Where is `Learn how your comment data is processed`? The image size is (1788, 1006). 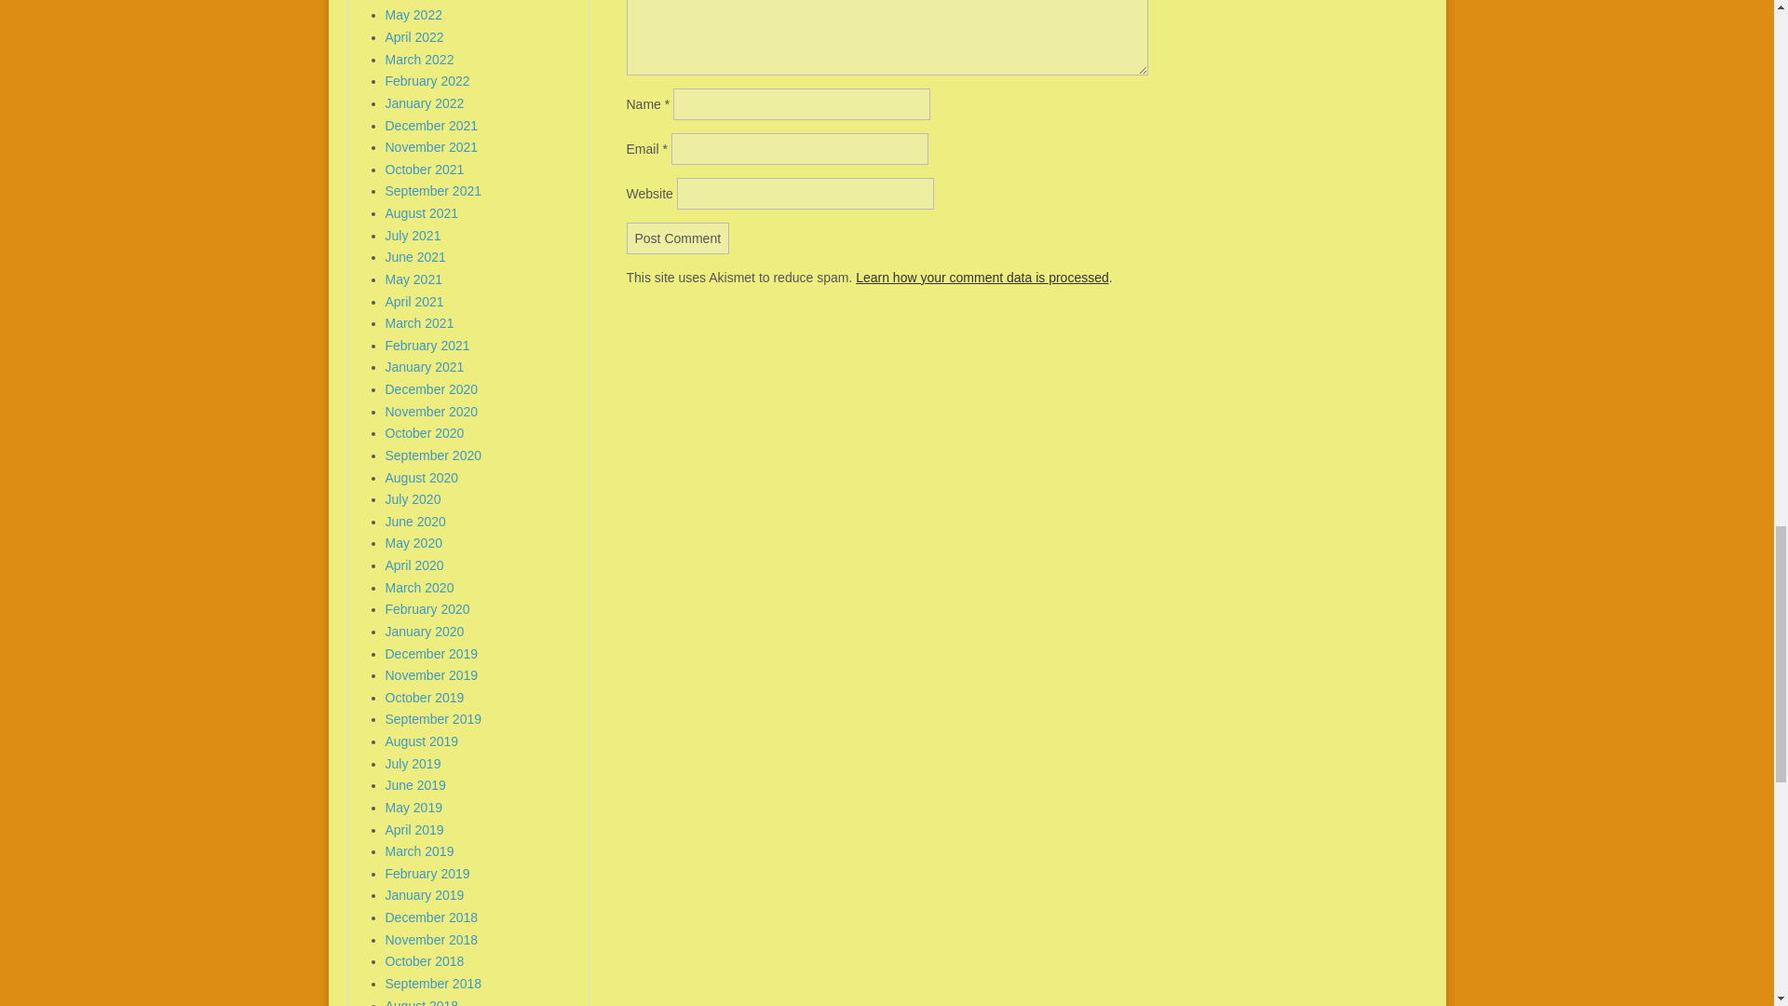
Learn how your comment data is processed is located at coordinates (982, 278).